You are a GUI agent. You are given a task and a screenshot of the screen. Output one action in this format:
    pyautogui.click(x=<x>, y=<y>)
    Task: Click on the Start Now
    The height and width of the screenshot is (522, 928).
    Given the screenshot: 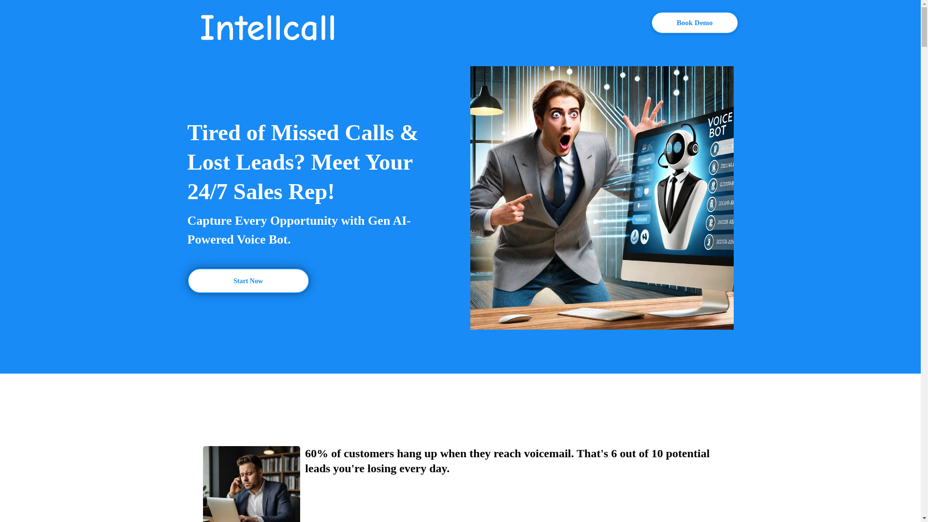 What is the action you would take?
    pyautogui.click(x=248, y=280)
    